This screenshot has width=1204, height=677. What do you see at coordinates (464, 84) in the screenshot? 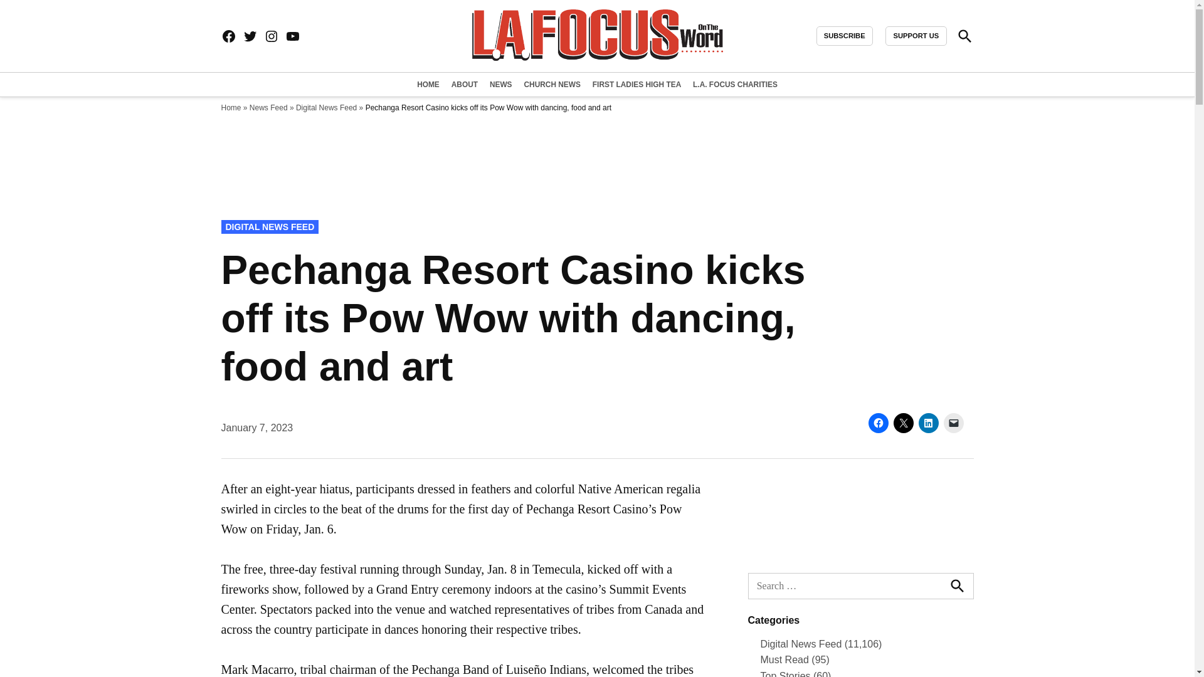
I see `ABOUT` at bounding box center [464, 84].